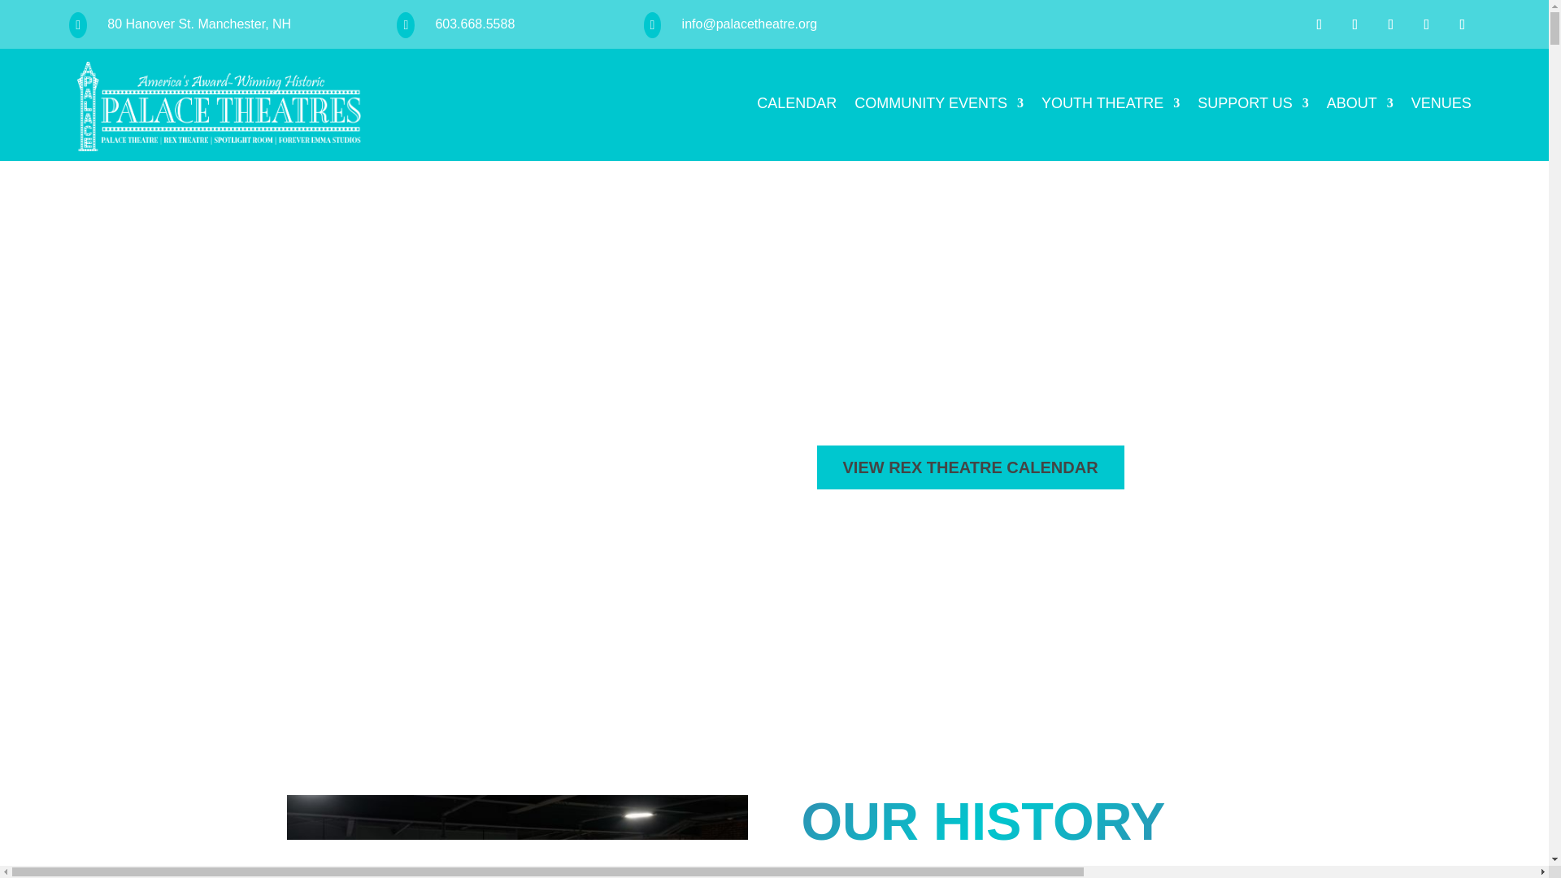  Describe the element at coordinates (1320, 24) in the screenshot. I see `Follow on Facebook` at that location.